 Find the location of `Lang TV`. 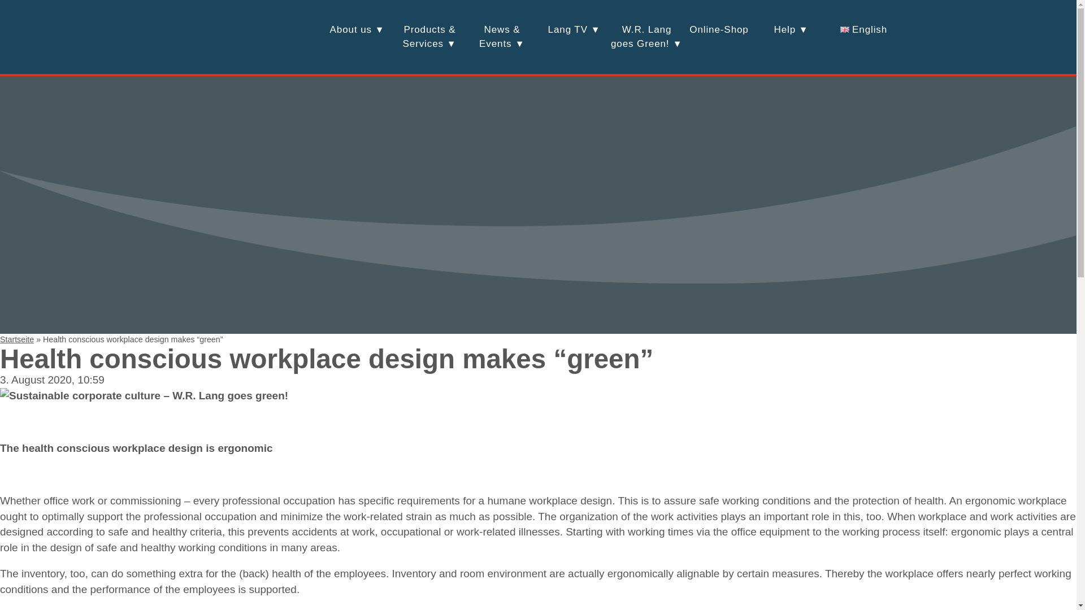

Lang TV is located at coordinates (574, 30).